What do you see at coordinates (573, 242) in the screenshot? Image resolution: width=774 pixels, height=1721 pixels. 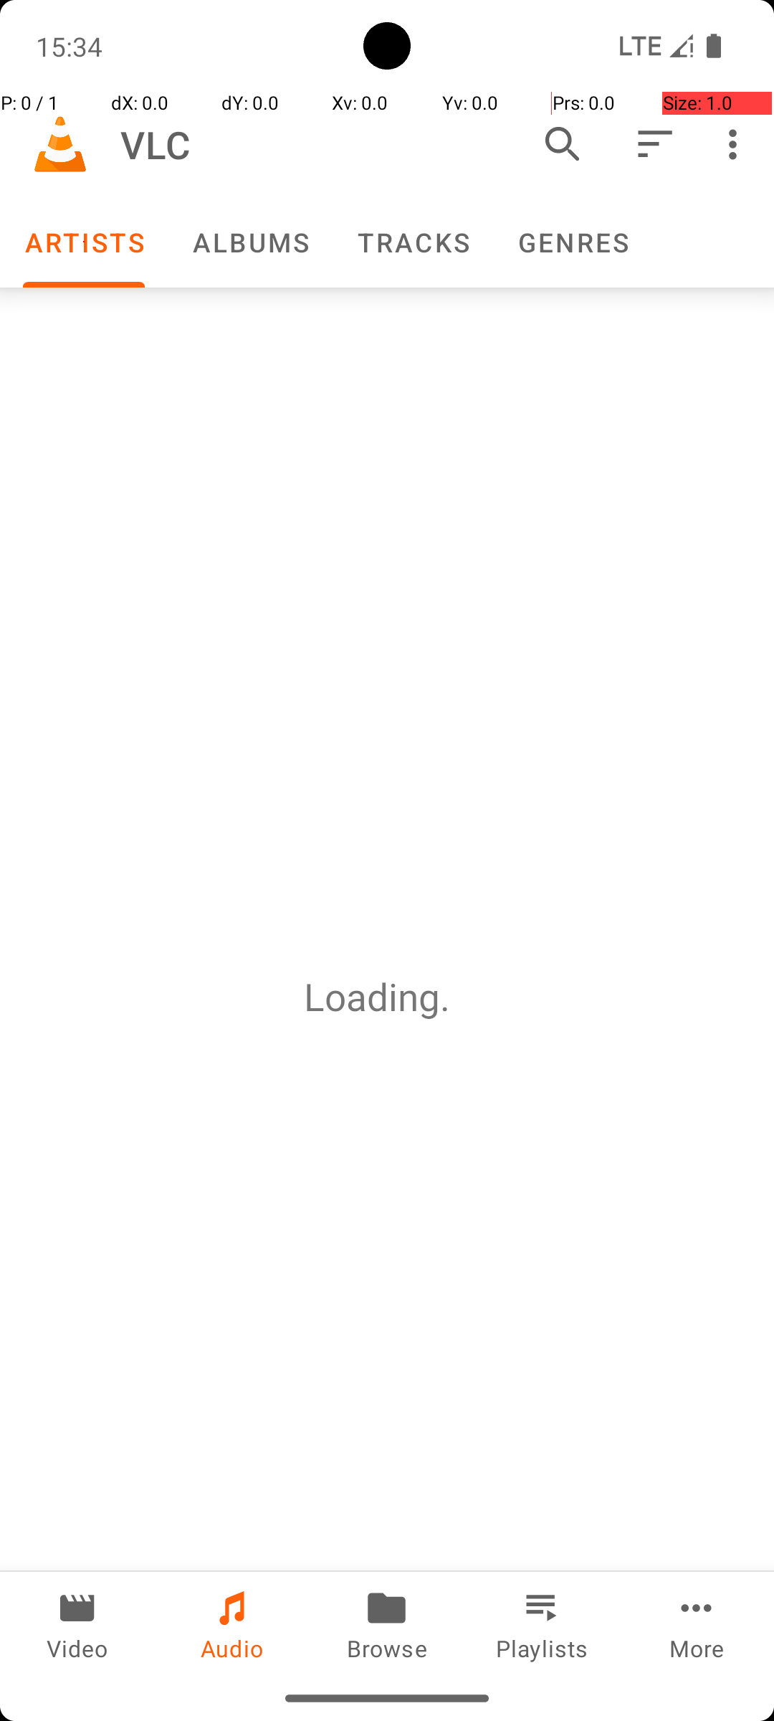 I see `Genres` at bounding box center [573, 242].